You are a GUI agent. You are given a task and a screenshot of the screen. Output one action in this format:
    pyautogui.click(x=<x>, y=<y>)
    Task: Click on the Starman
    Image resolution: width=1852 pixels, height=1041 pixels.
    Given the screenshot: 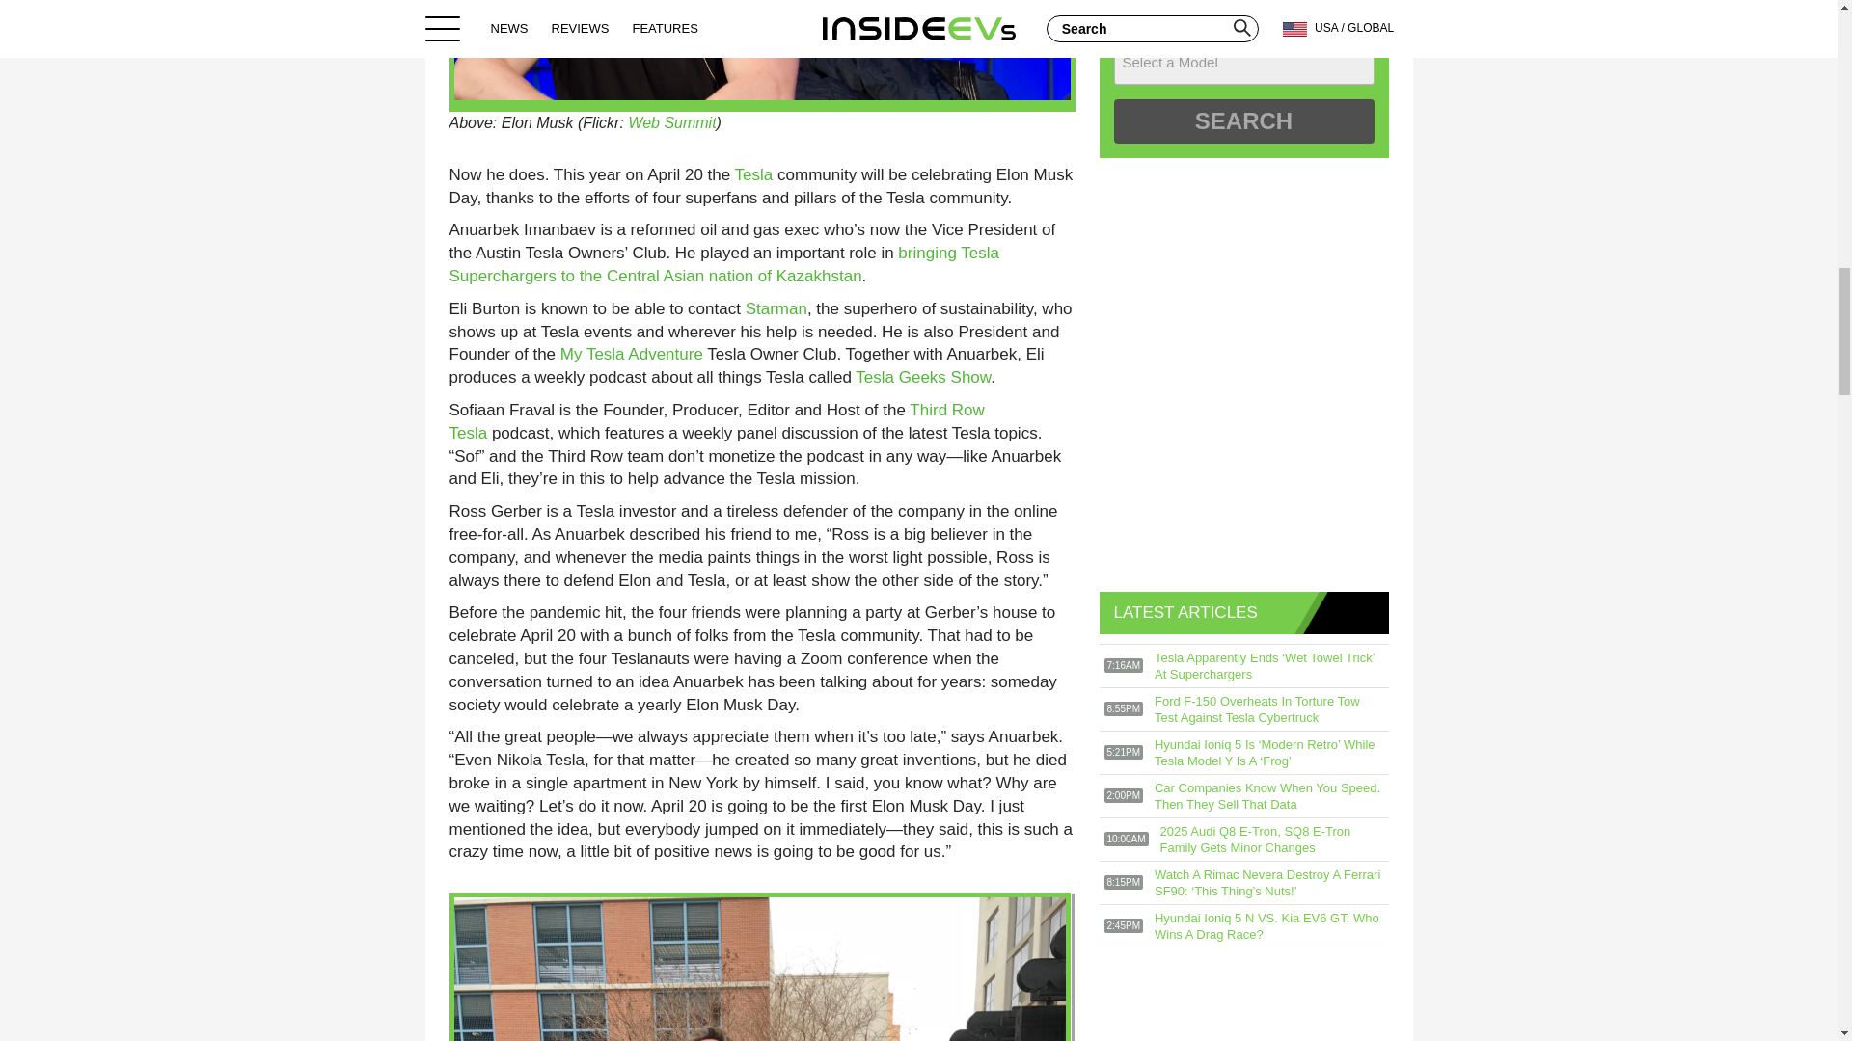 What is the action you would take?
    pyautogui.click(x=776, y=308)
    